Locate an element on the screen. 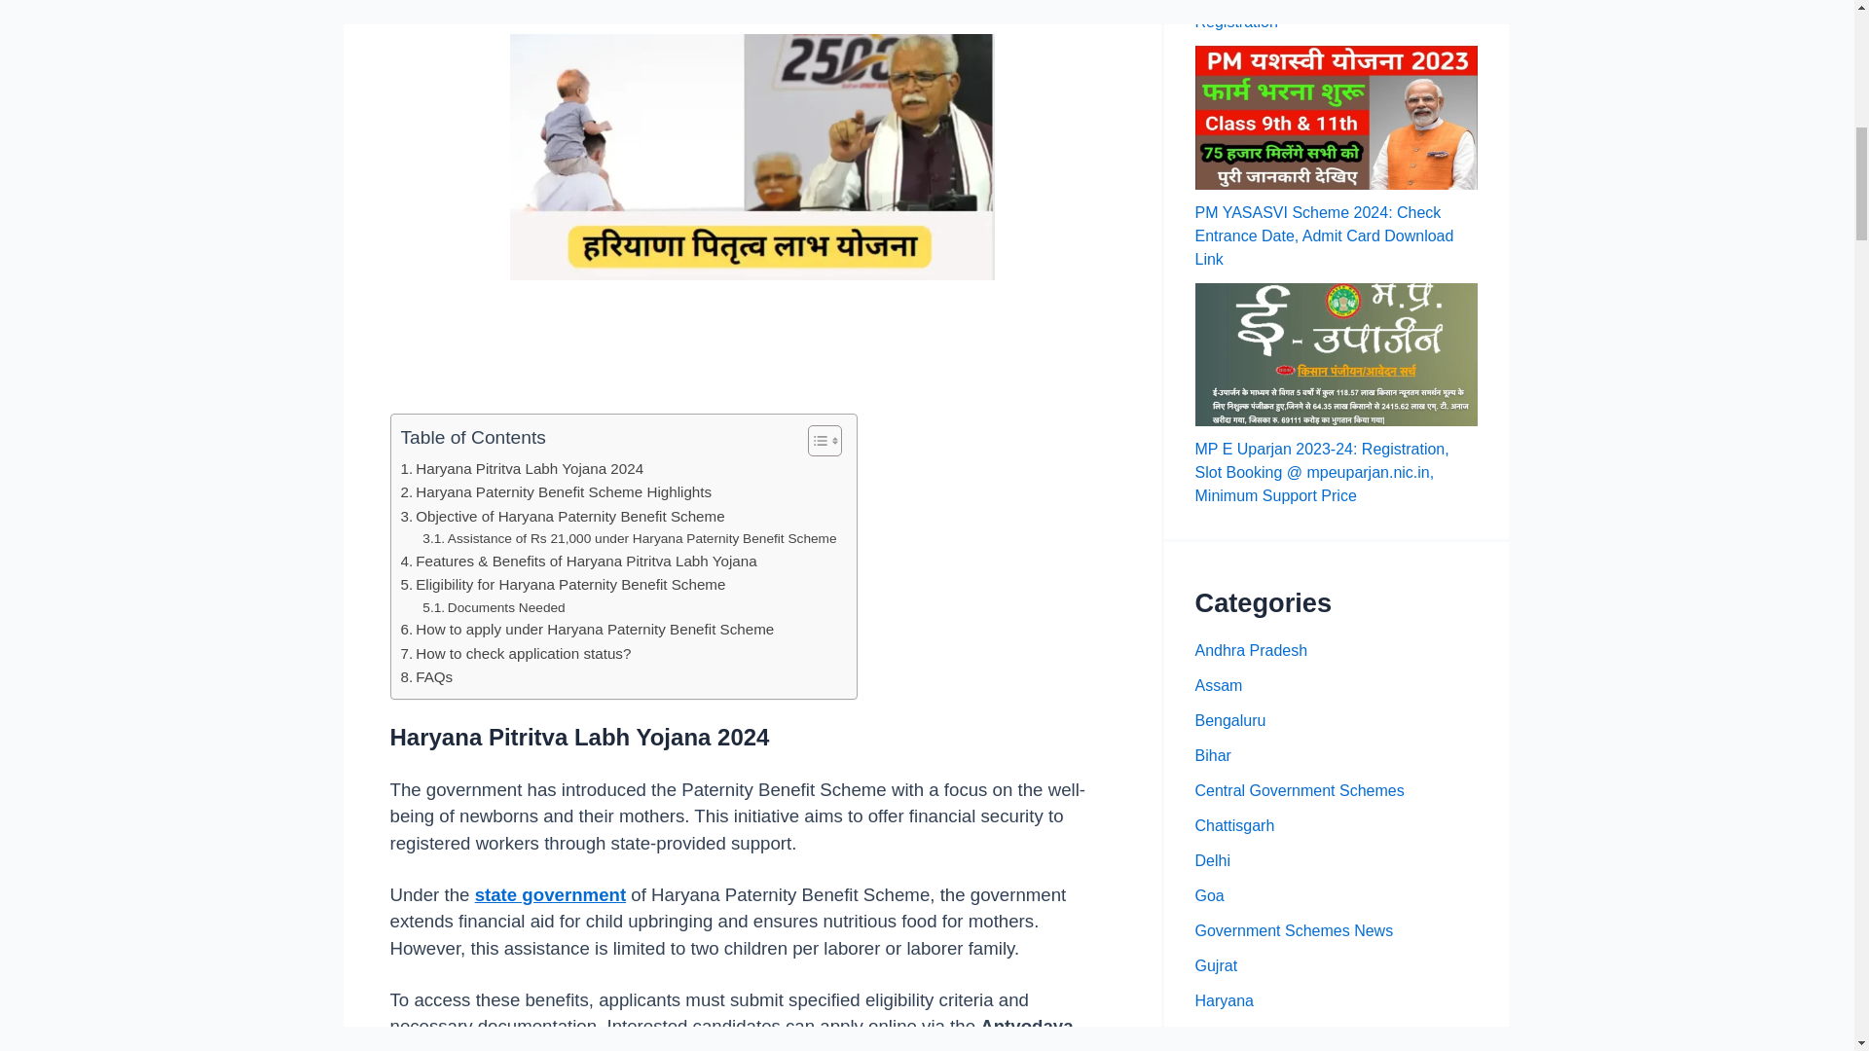  state government is located at coordinates (550, 894).